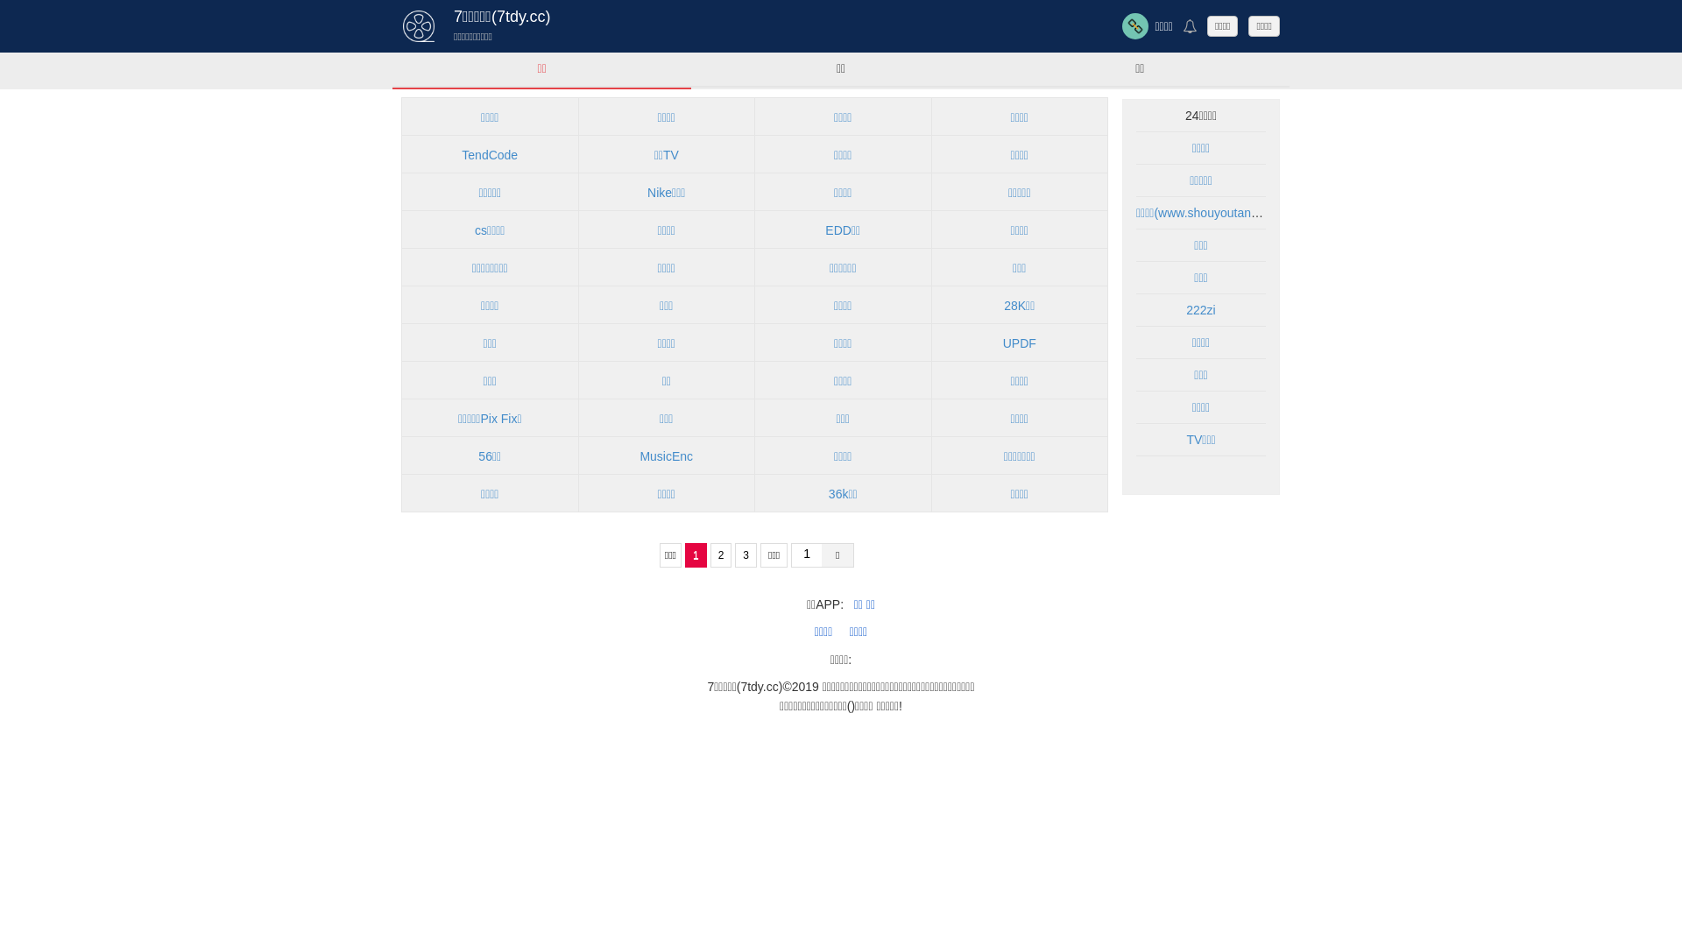 This screenshot has height=946, width=1682. Describe the element at coordinates (1020, 343) in the screenshot. I see `UPDF` at that location.